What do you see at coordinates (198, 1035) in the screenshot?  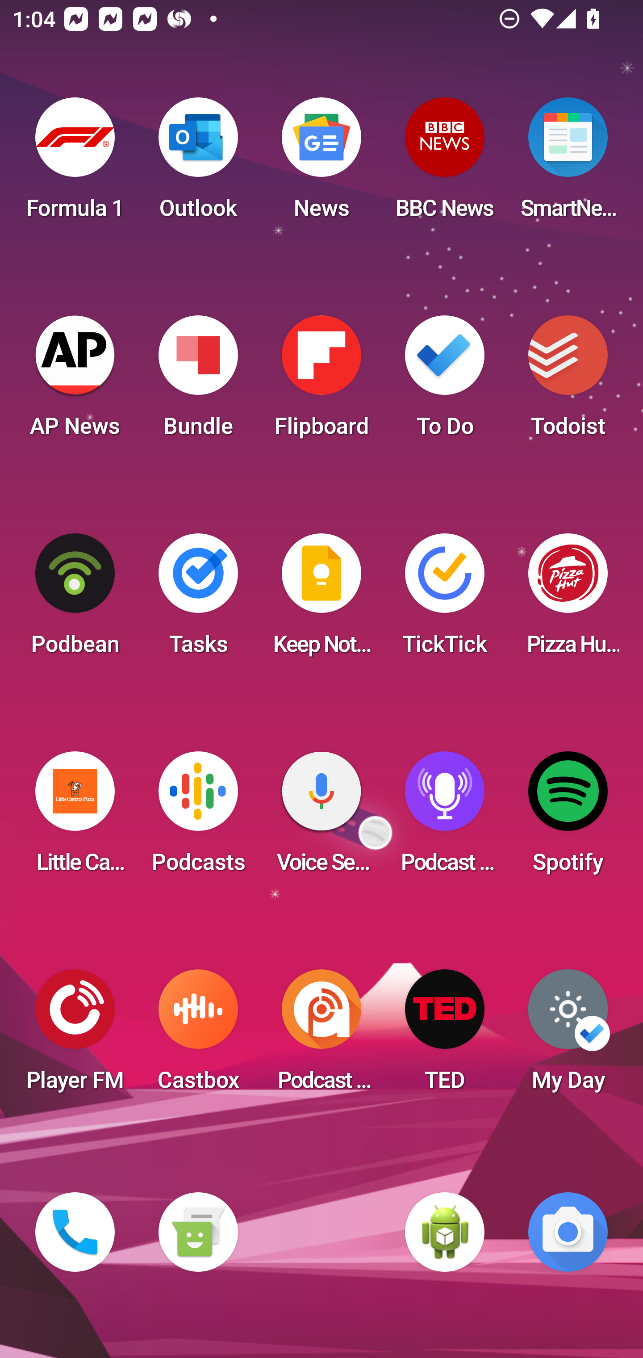 I see `Castbox` at bounding box center [198, 1035].